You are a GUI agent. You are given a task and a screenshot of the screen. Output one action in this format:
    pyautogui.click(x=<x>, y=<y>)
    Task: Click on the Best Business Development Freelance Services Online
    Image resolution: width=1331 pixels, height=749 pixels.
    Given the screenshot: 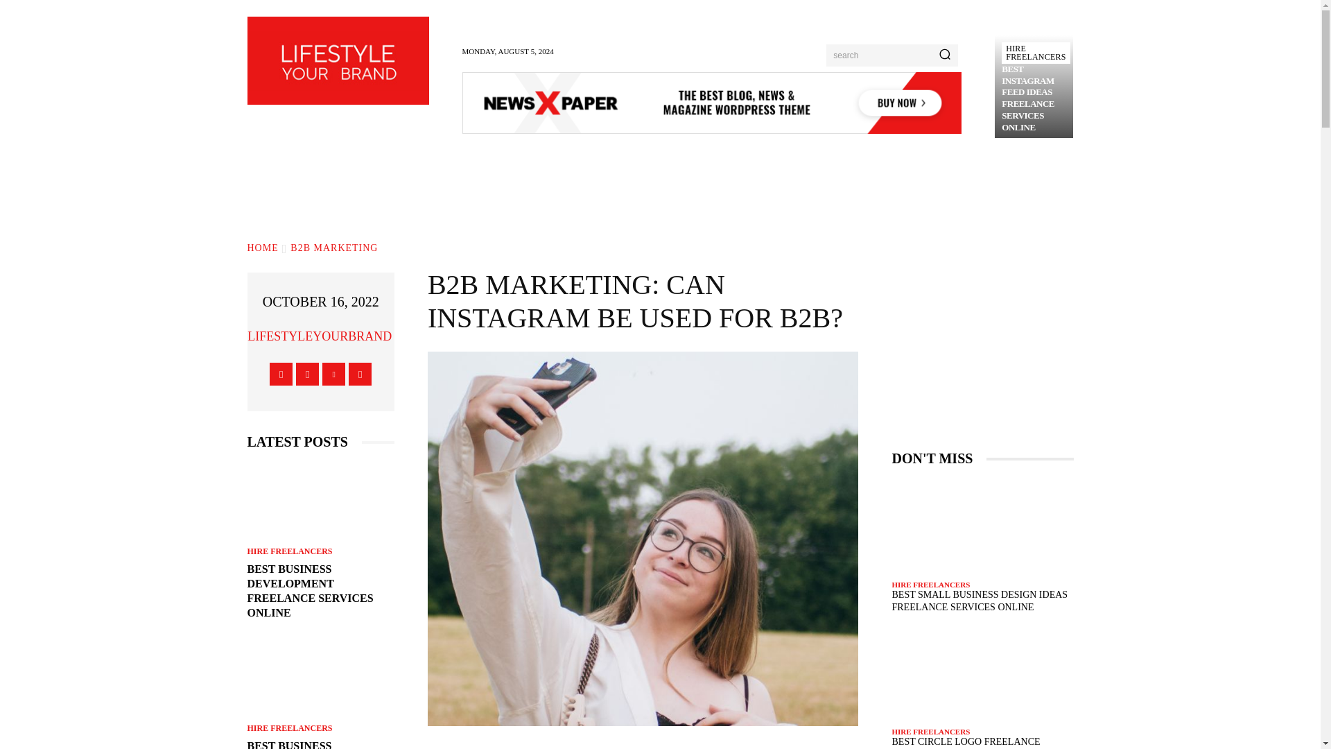 What is the action you would take?
    pyautogui.click(x=320, y=501)
    